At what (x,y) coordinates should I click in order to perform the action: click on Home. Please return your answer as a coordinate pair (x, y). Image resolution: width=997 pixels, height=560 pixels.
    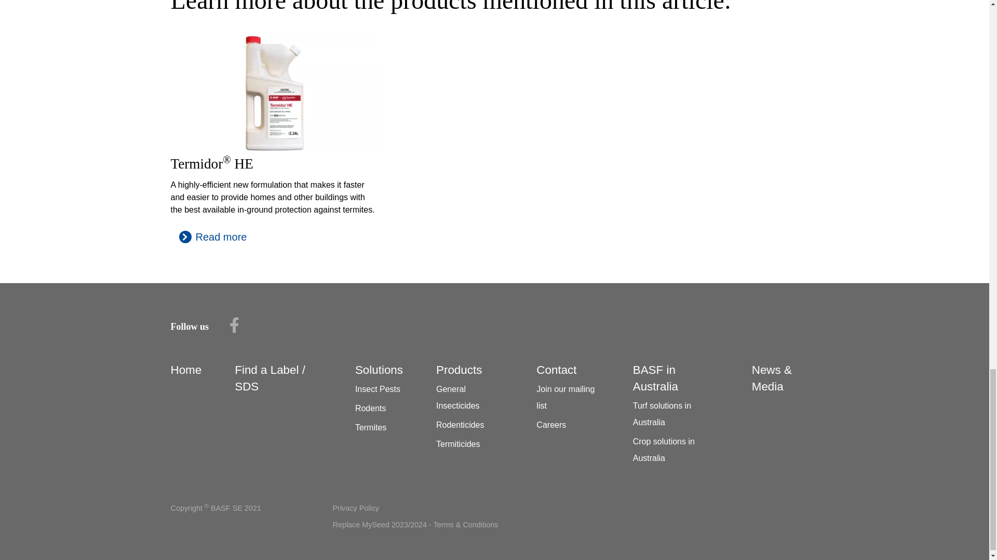
    Looking at the image, I should click on (186, 369).